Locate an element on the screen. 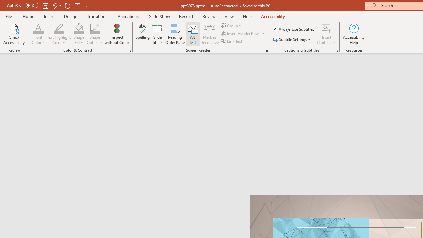 The width and height of the screenshot is (423, 238). Captions & Subtitles is located at coordinates (337, 50).